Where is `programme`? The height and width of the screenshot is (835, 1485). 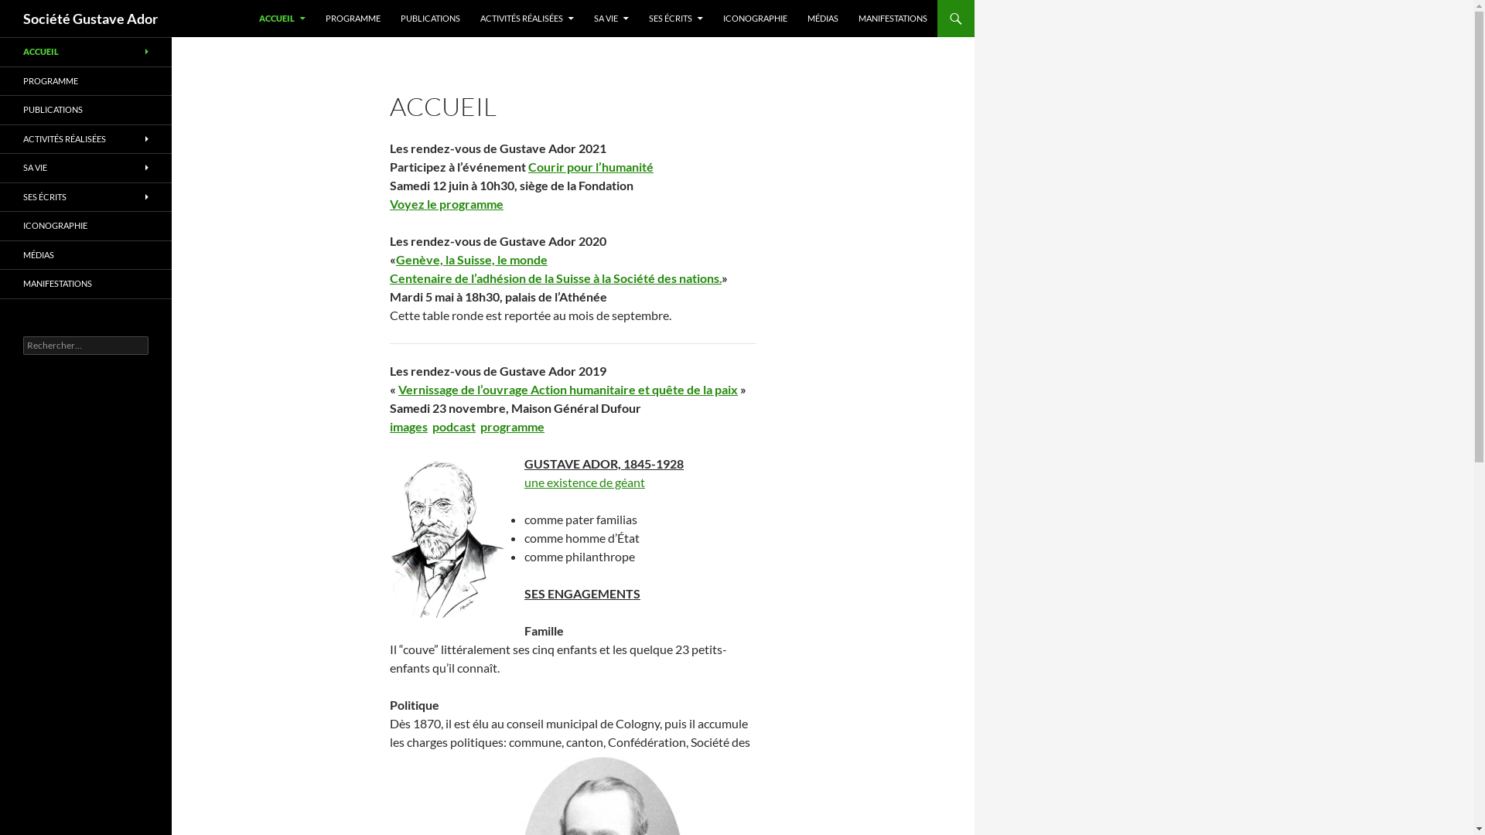
programme is located at coordinates (512, 427).